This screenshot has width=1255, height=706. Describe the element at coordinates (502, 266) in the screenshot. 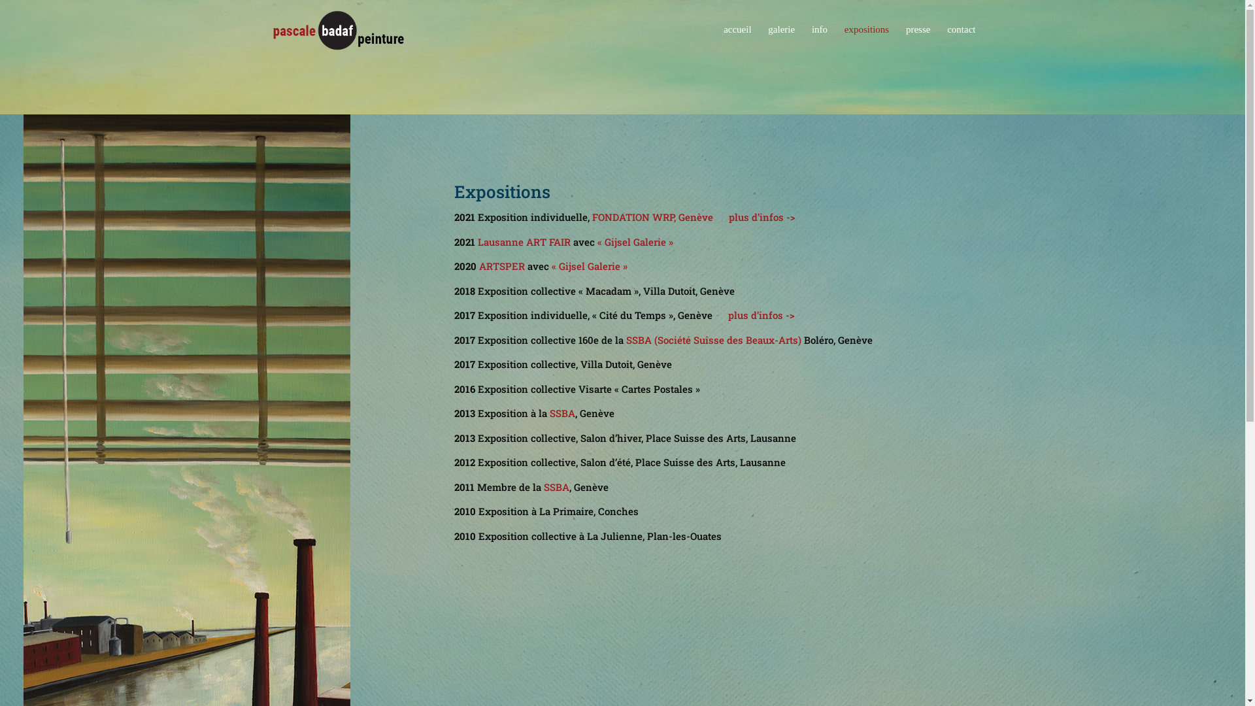

I see `ARTSPER` at that location.